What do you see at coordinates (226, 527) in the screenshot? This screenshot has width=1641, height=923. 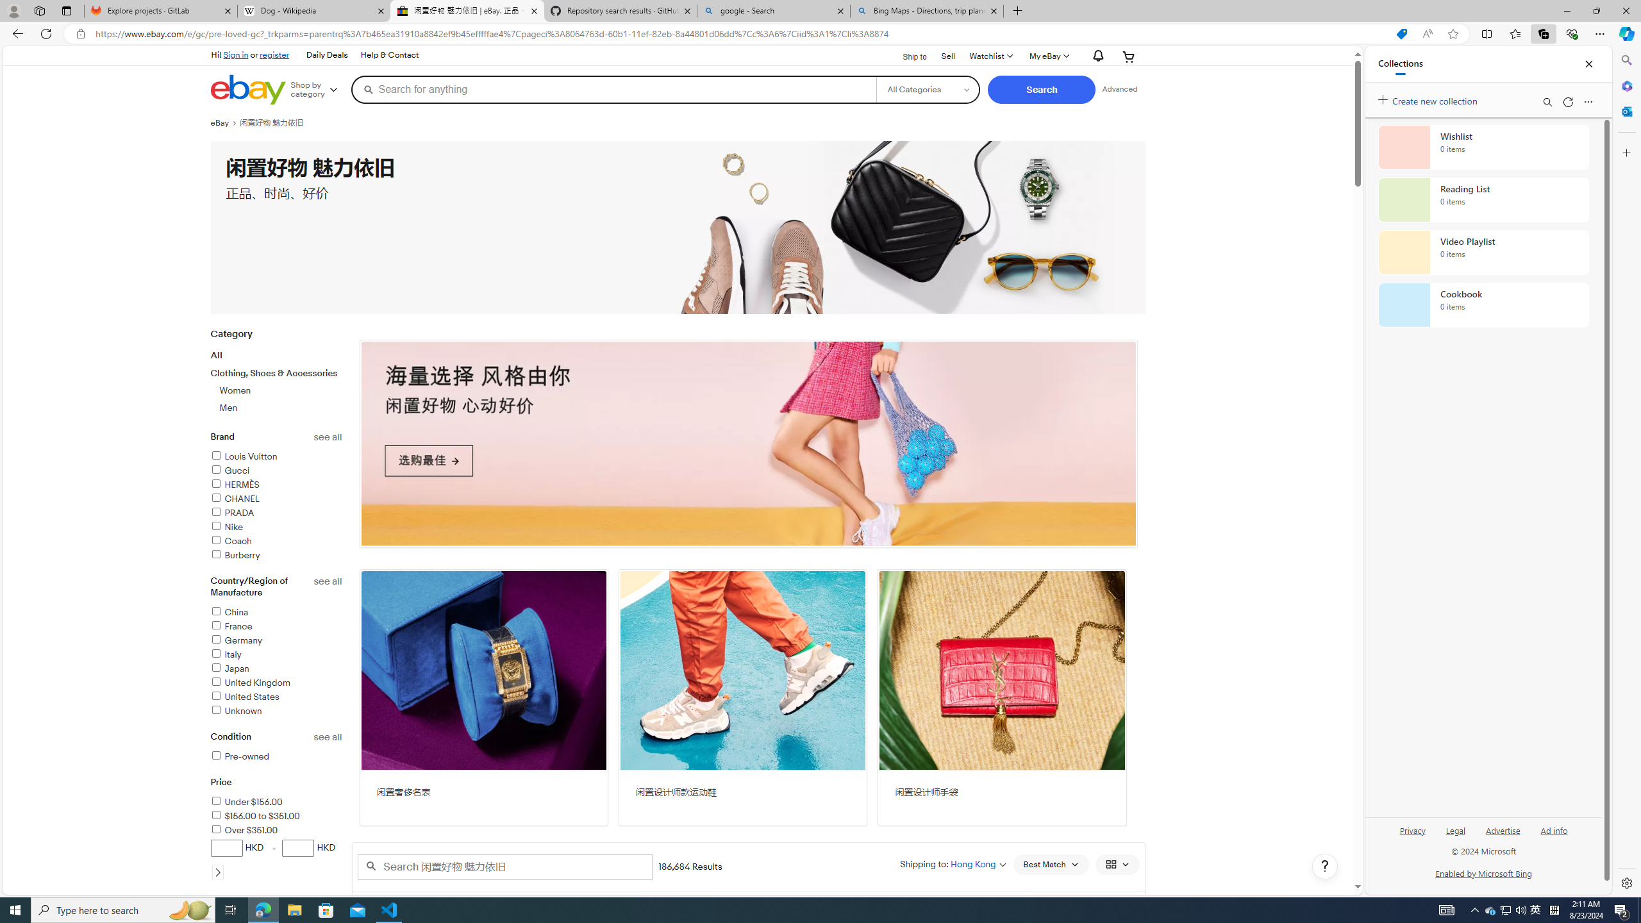 I see `Nike` at bounding box center [226, 527].